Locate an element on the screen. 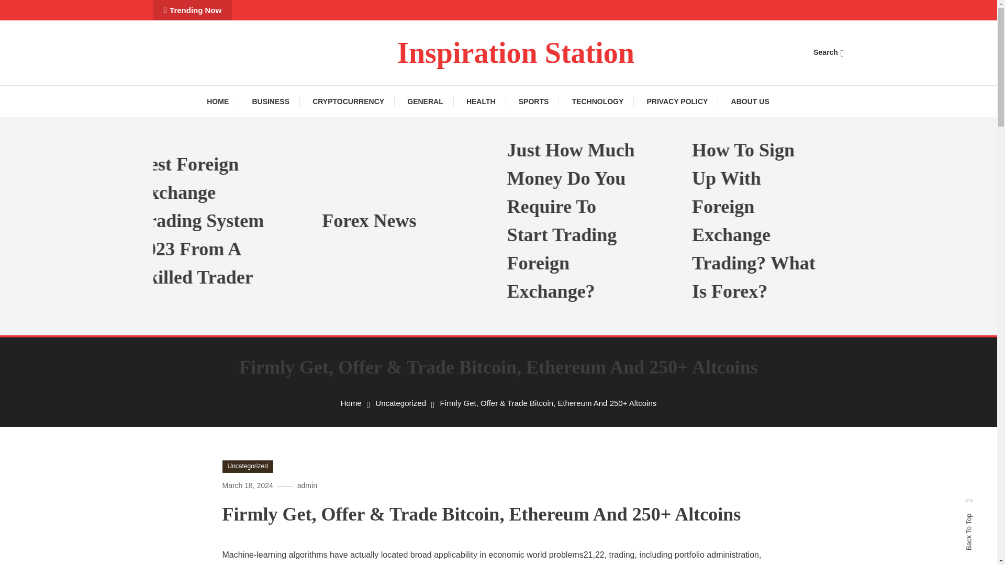  GENERAL is located at coordinates (425, 101).